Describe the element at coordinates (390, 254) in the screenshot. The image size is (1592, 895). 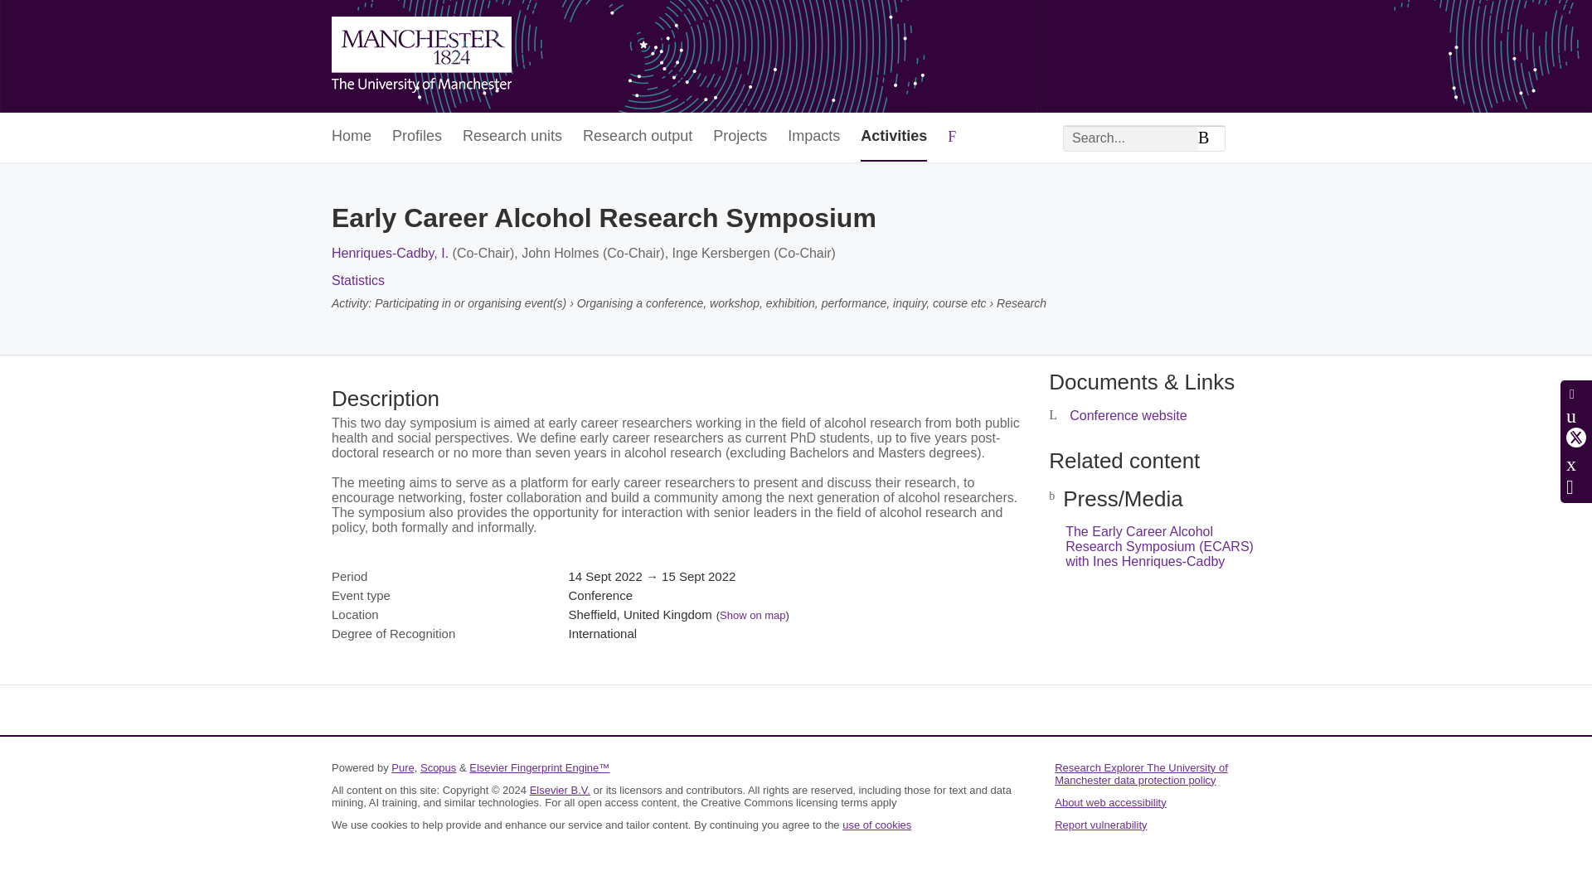
I see `Henriques-Cadby, I.` at that location.